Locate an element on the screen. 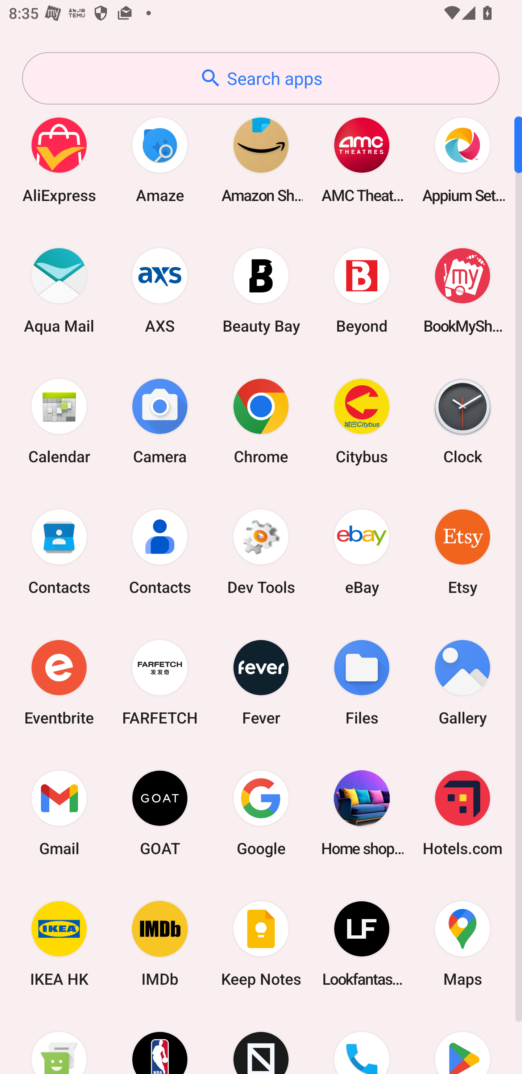 This screenshot has height=1074, width=522. Phone is located at coordinates (362, 1042).